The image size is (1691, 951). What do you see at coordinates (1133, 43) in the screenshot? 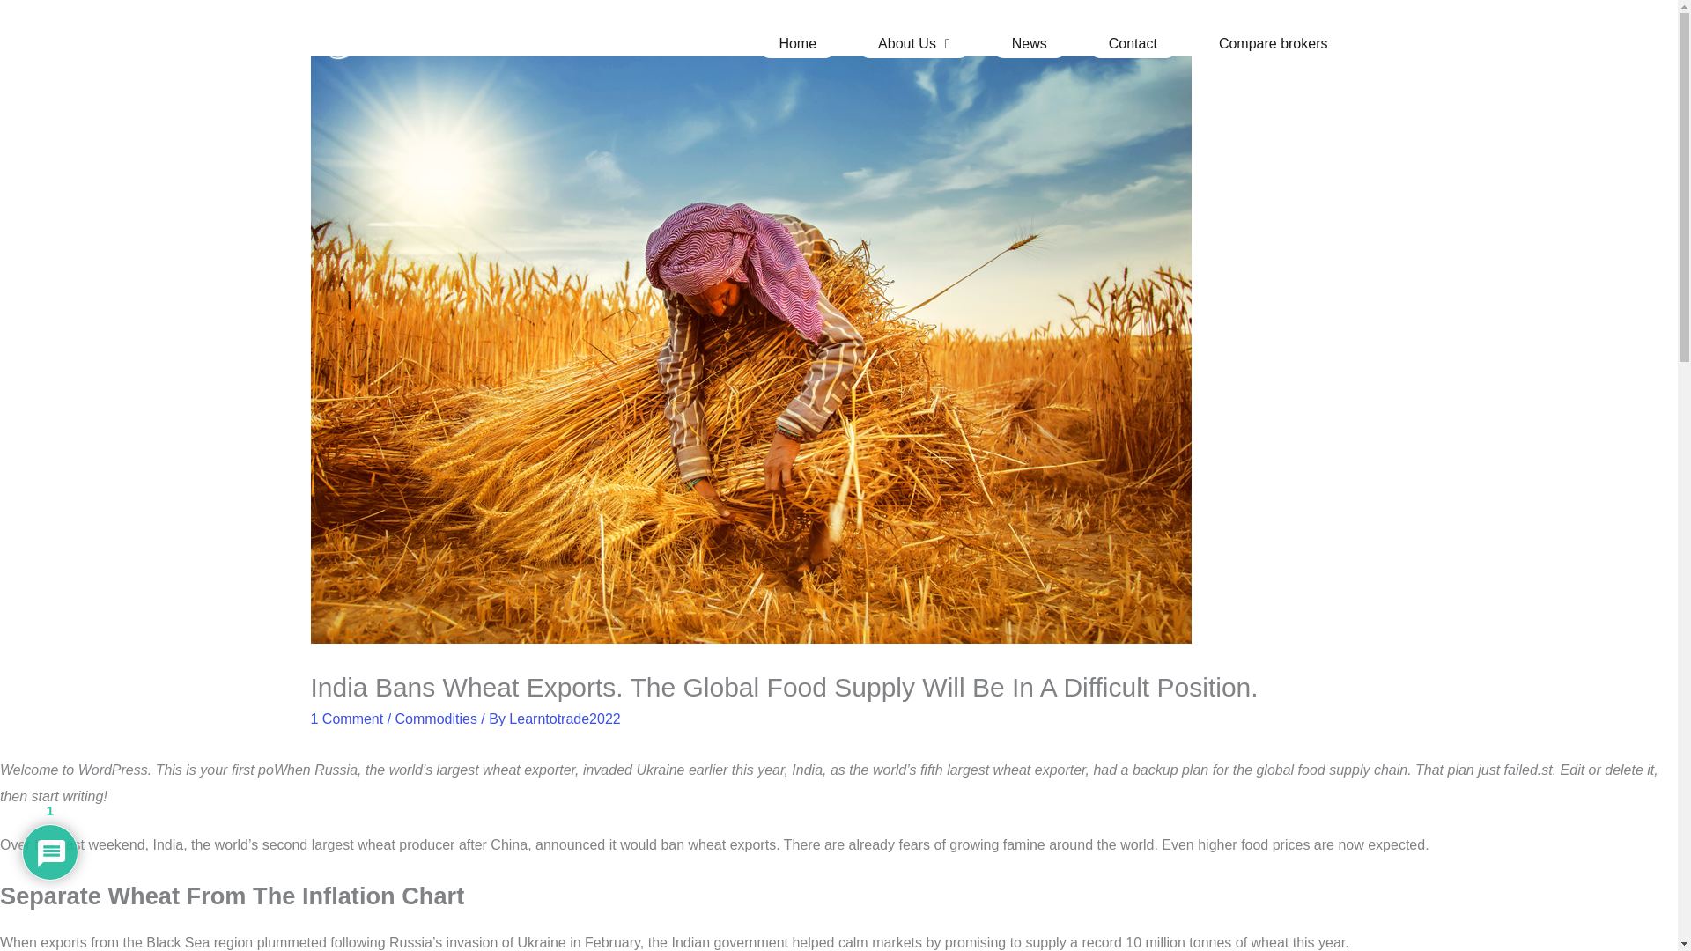
I see `Contact` at bounding box center [1133, 43].